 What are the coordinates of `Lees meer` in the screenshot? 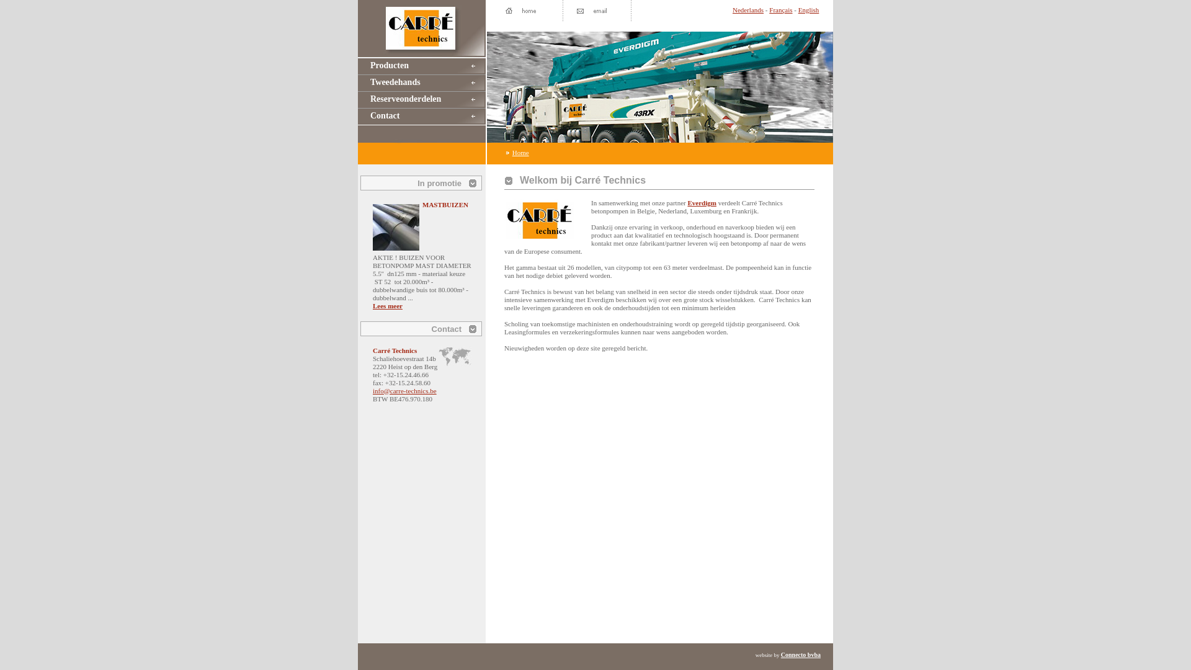 It's located at (388, 306).